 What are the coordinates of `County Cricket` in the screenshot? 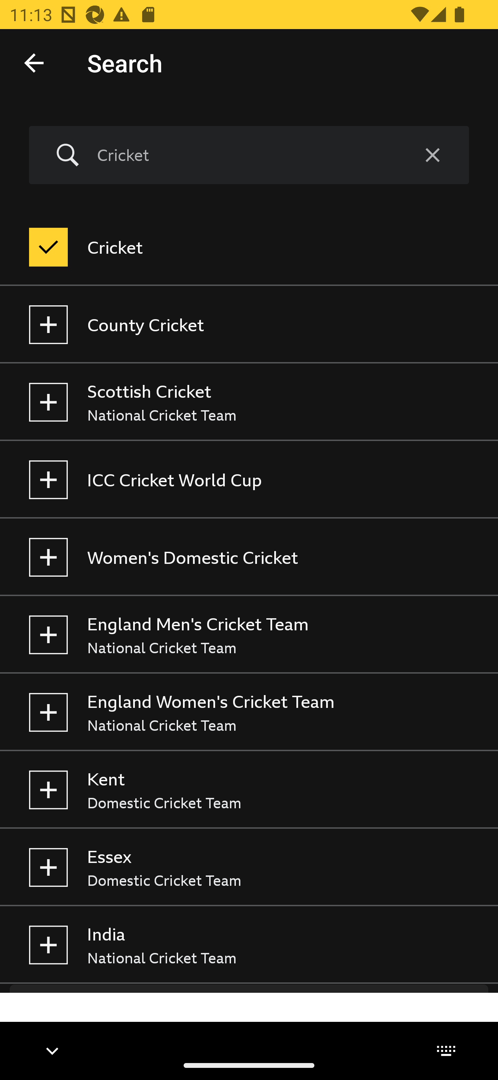 It's located at (249, 325).